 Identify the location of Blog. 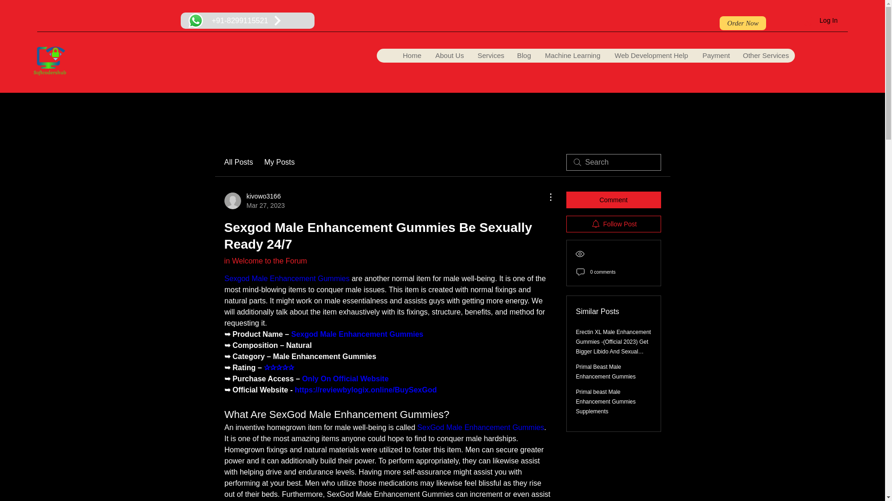
(254, 200).